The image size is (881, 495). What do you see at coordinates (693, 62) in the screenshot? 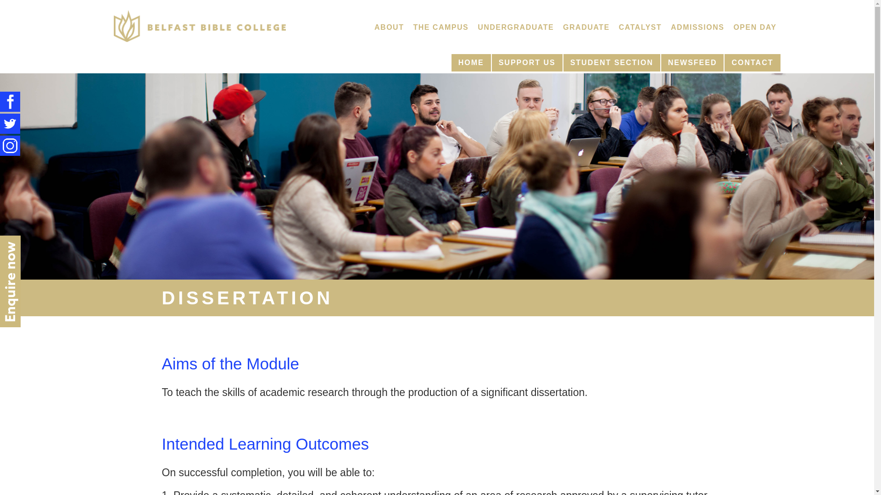
I see `NEWSFEED` at bounding box center [693, 62].